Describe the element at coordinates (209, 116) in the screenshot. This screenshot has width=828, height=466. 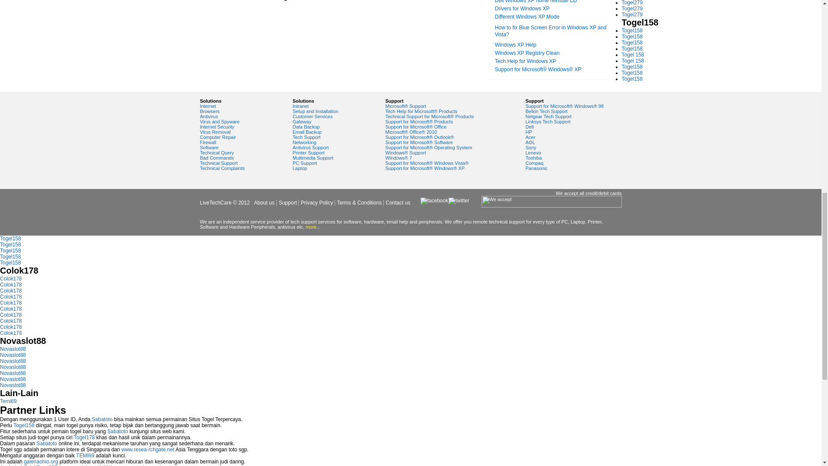
I see `Antivirus` at that location.